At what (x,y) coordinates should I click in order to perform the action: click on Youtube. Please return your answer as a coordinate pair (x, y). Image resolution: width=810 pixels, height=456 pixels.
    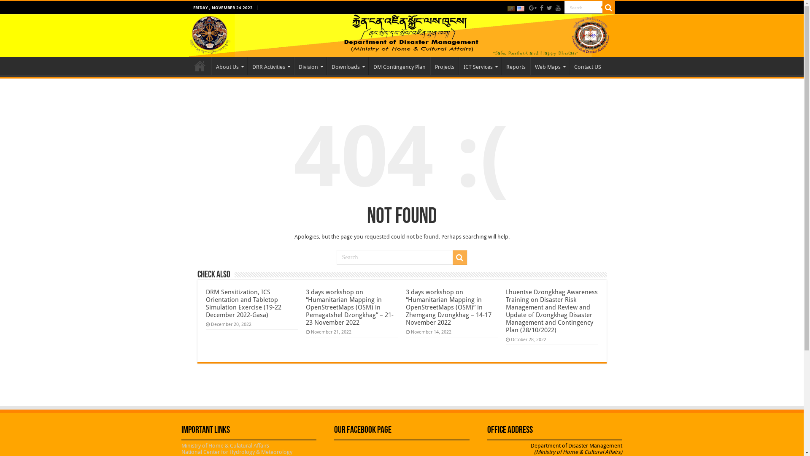
    Looking at the image, I should click on (558, 8).